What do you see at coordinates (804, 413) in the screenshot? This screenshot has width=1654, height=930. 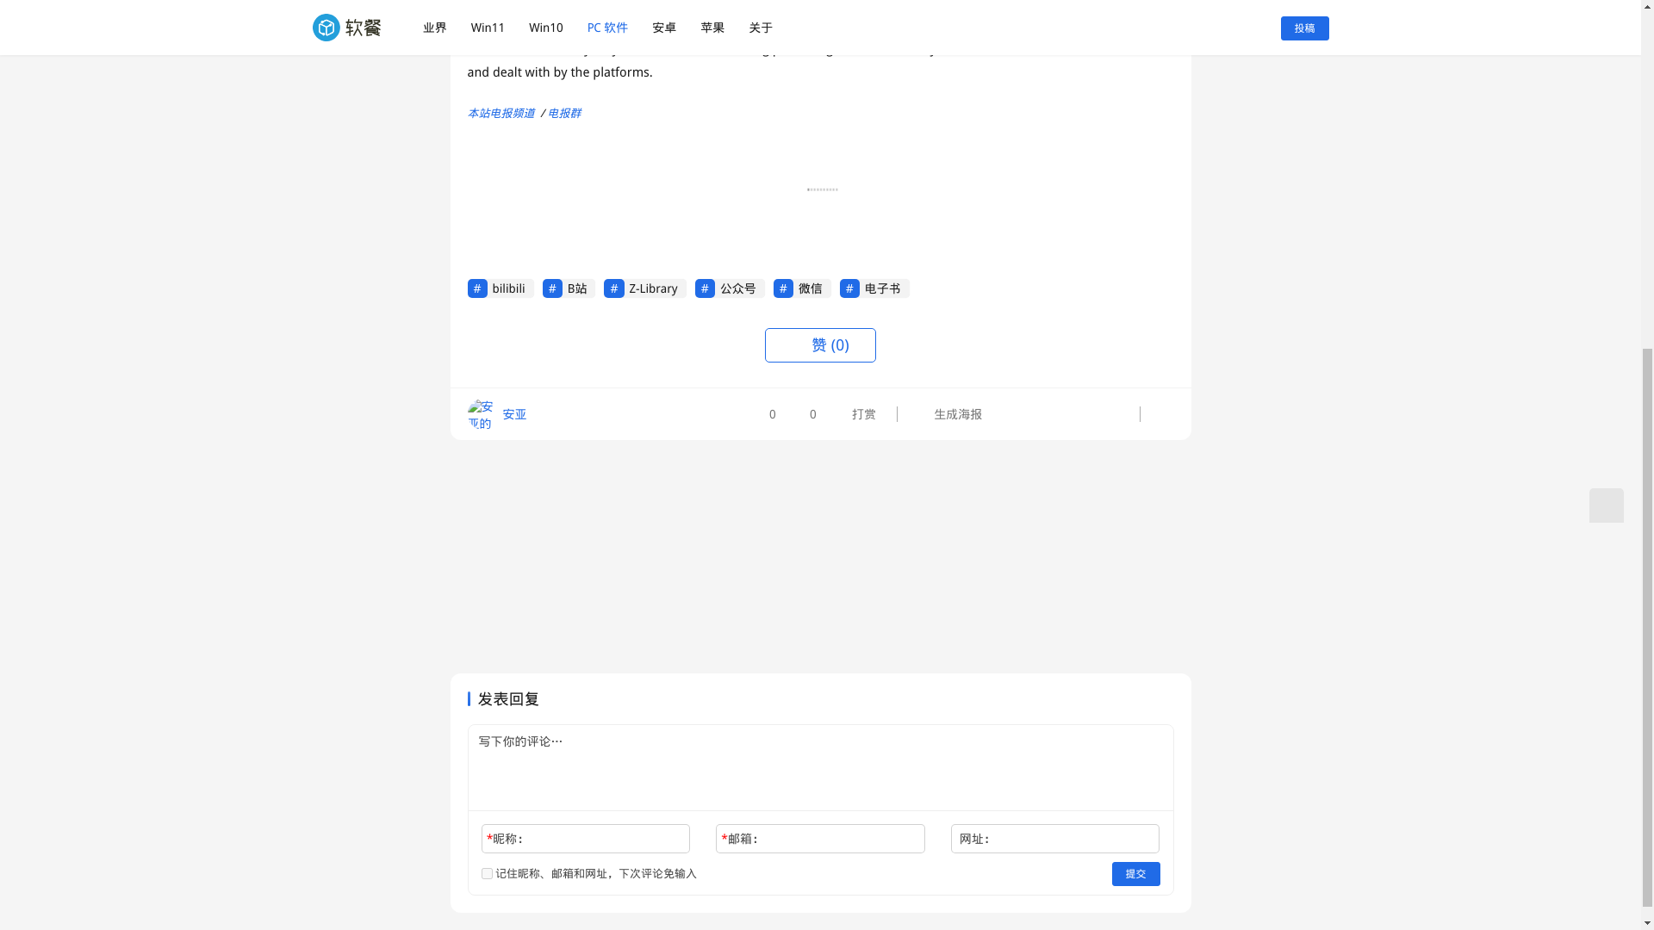 I see `0` at bounding box center [804, 413].